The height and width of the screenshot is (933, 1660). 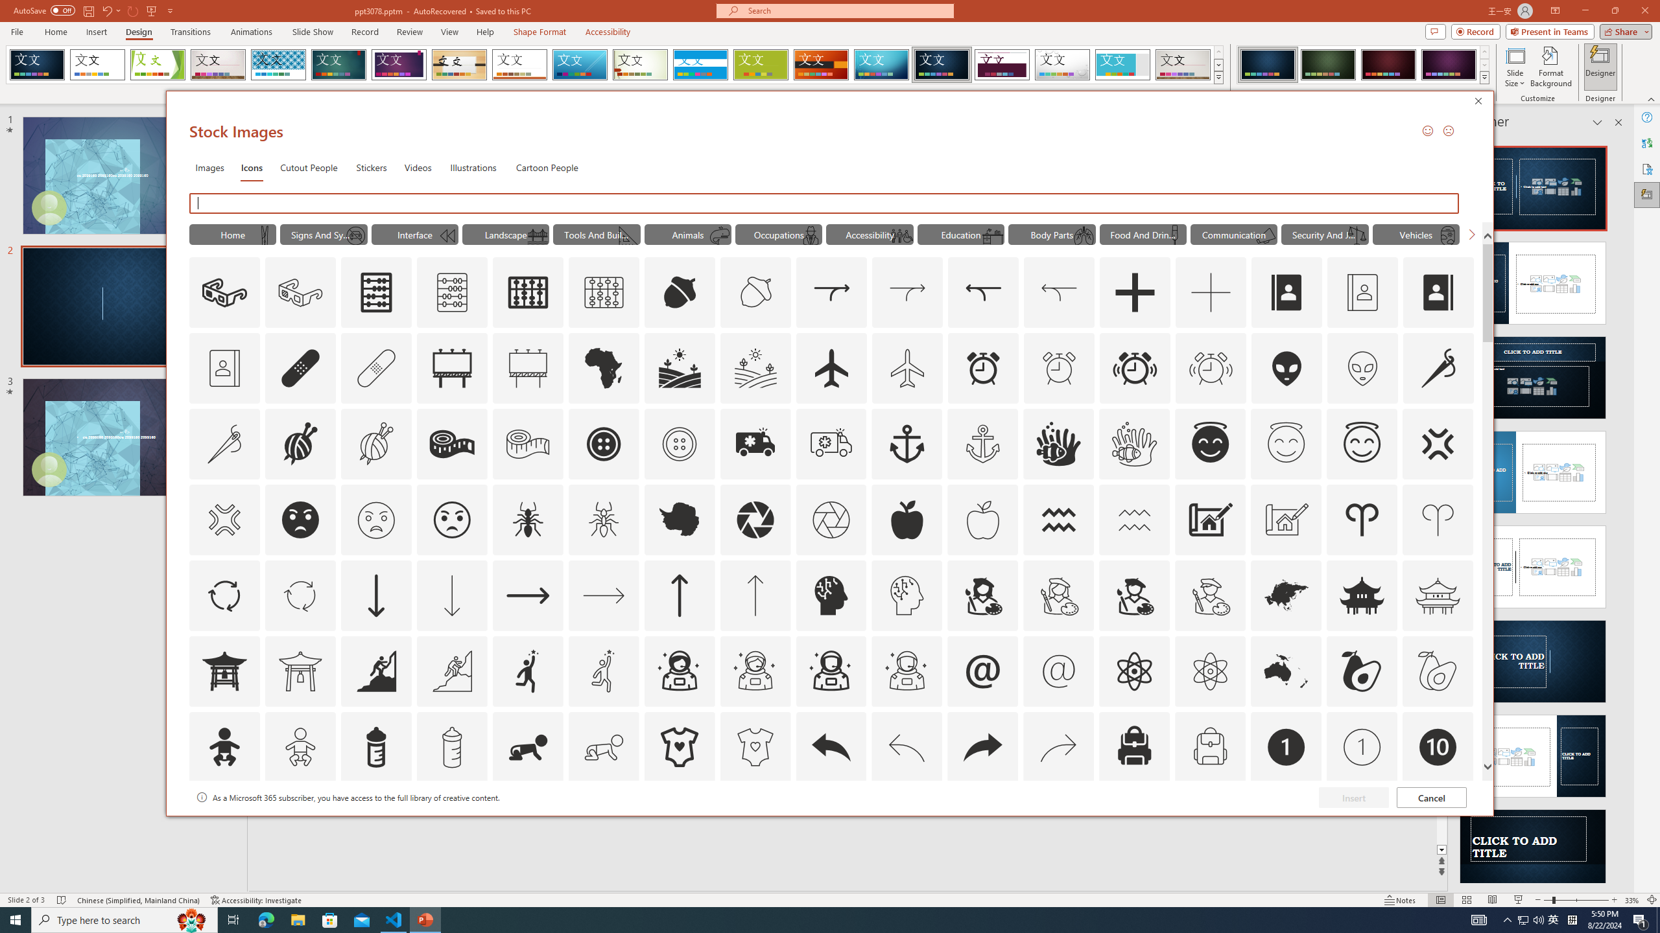 What do you see at coordinates (1059, 520) in the screenshot?
I see `AutomationID: Icons_Aquarius` at bounding box center [1059, 520].